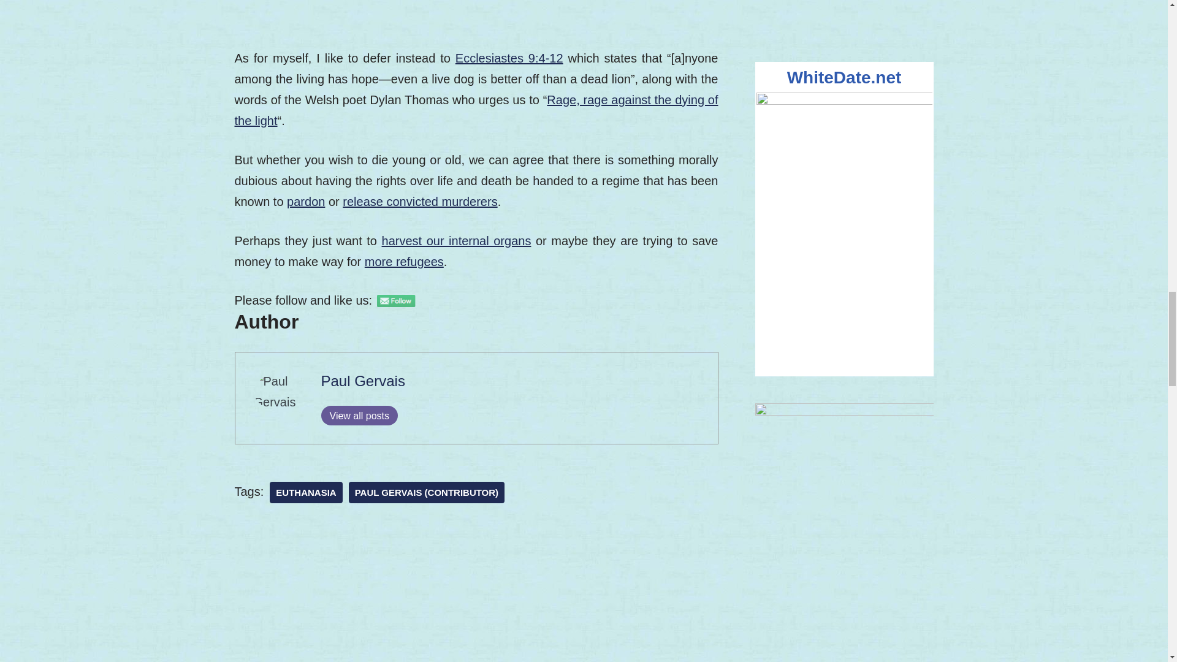  I want to click on euthanasia, so click(305, 492).